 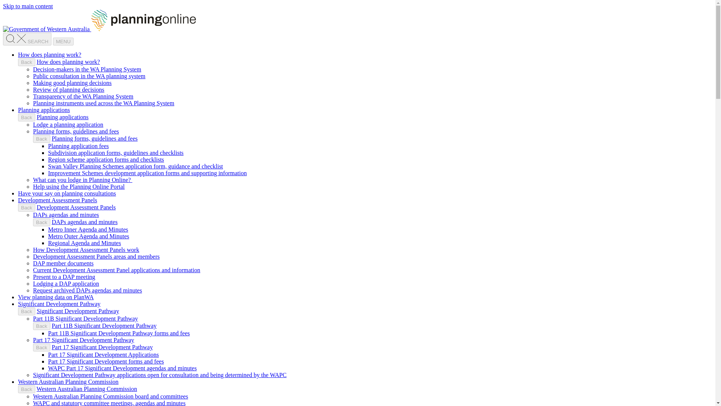 I want to click on Metro Inner Agenda and Minutes, so click(x=88, y=229).